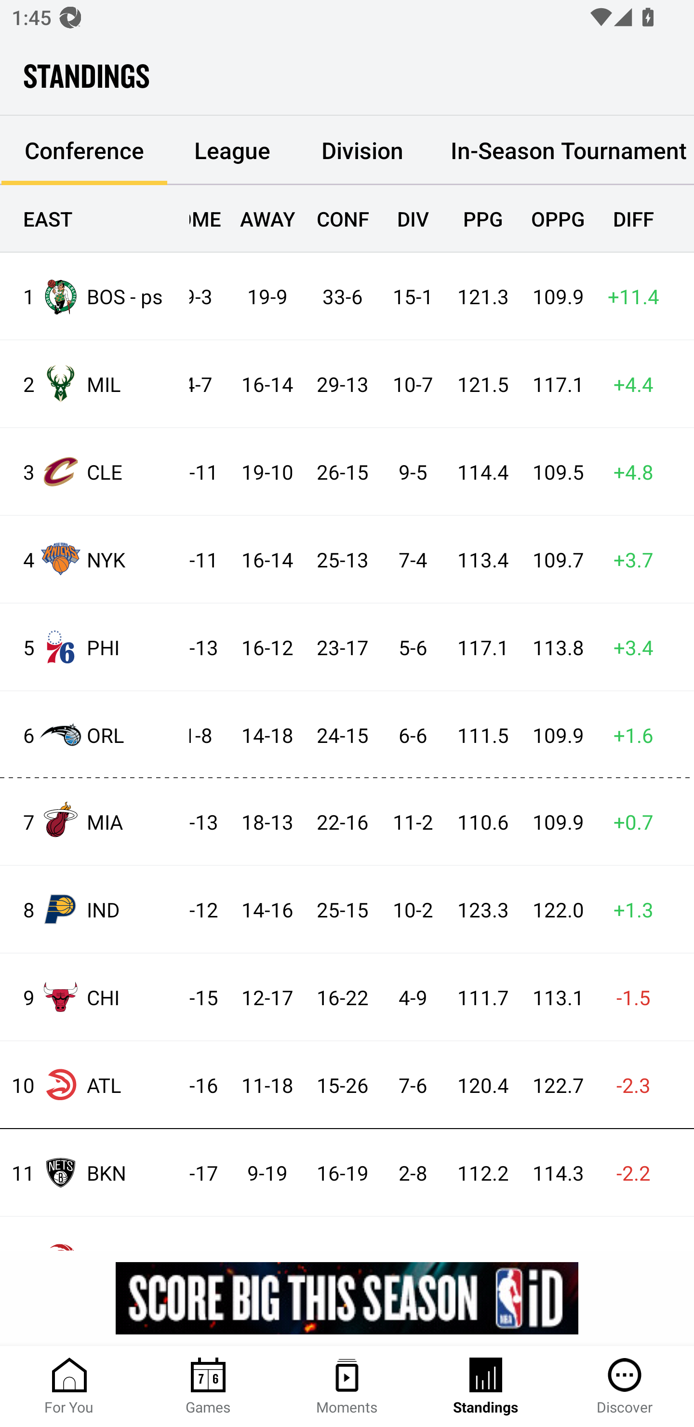 Image resolution: width=694 pixels, height=1427 pixels. Describe the element at coordinates (362, 150) in the screenshot. I see `Division` at that location.